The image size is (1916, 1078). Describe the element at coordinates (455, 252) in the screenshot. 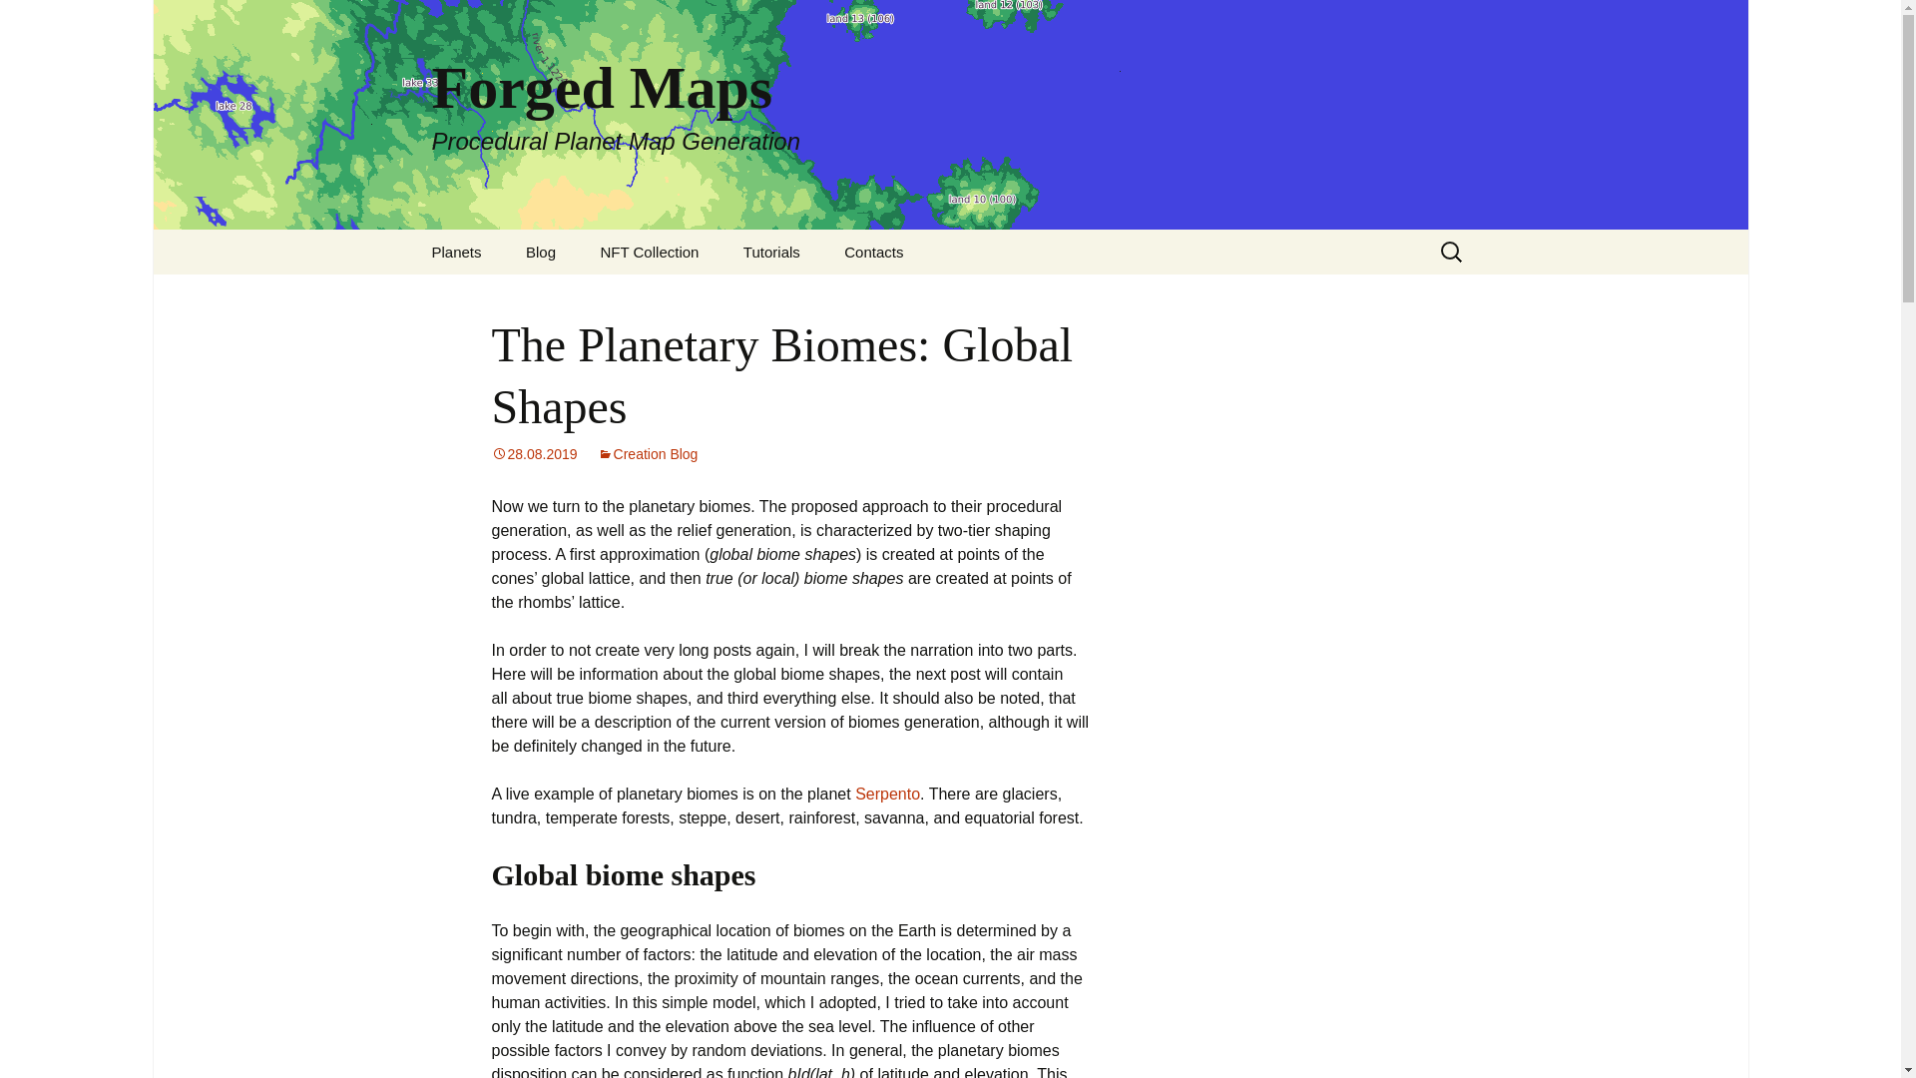

I see `free planets discovering` at that location.